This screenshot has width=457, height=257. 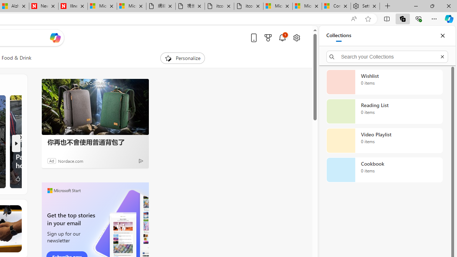 What do you see at coordinates (384, 170) in the screenshot?
I see `Cookbook collection, 0 items` at bounding box center [384, 170].